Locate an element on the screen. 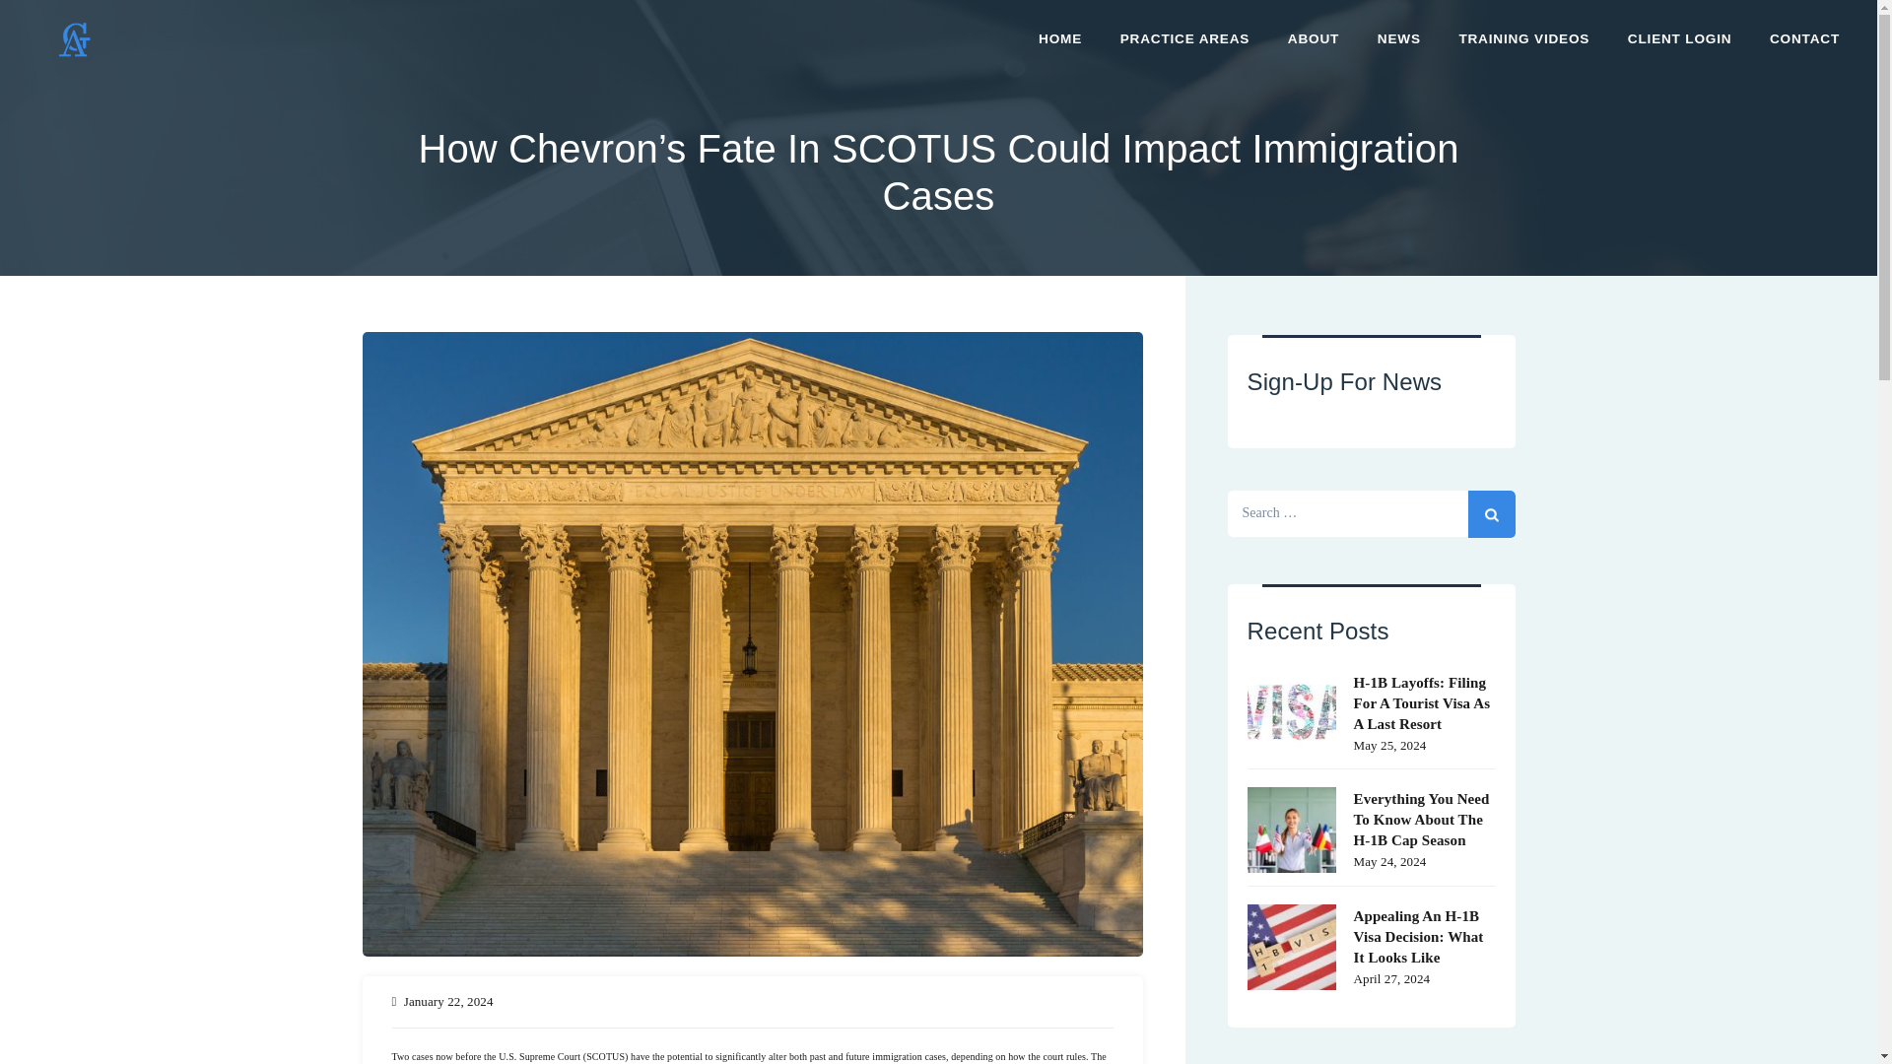  PRACTICE AREAS is located at coordinates (1184, 39).